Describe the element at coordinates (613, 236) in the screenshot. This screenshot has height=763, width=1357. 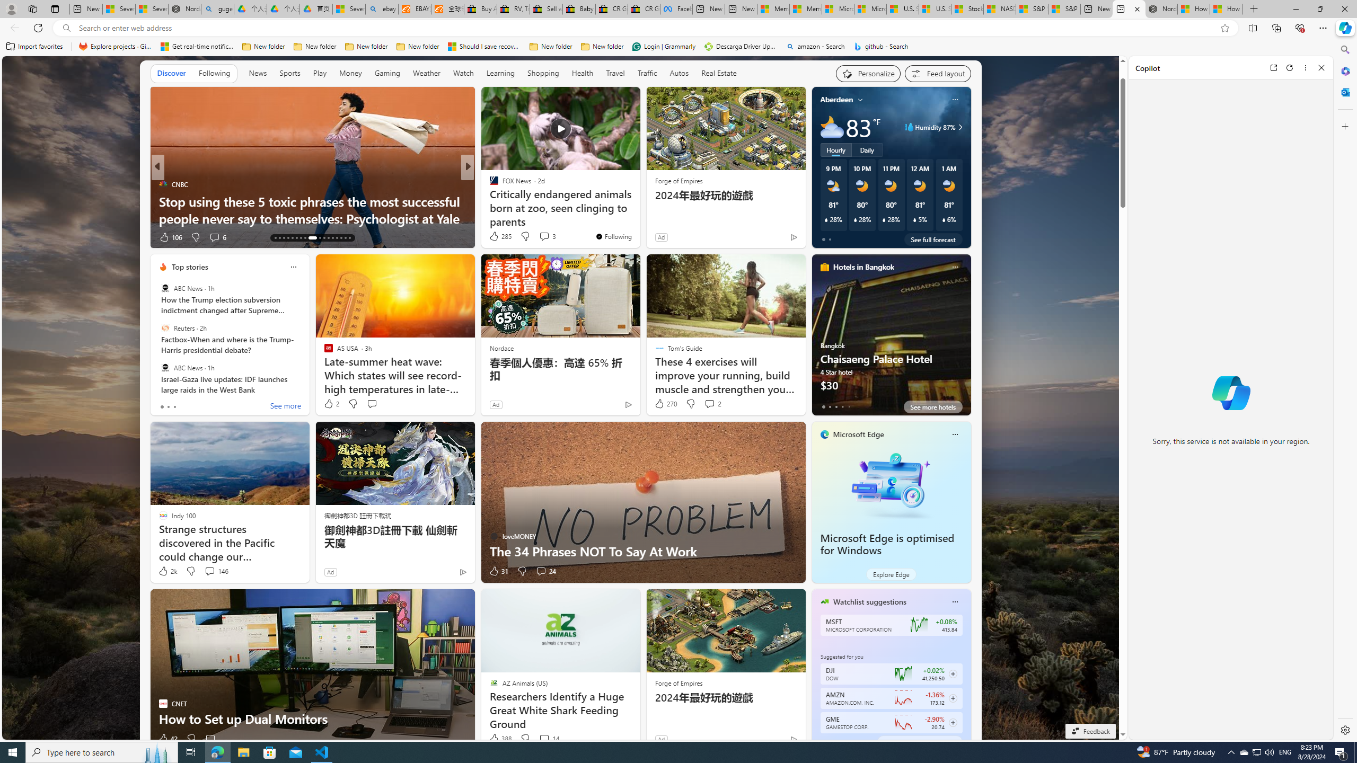
I see `You're following FOX News` at that location.